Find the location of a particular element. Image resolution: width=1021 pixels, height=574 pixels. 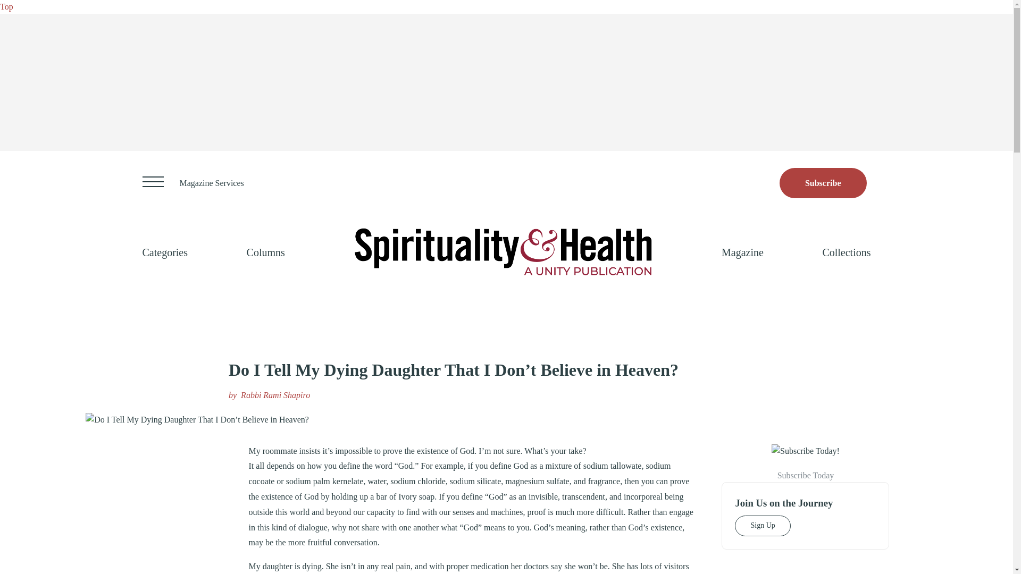

Collections is located at coordinates (846, 252).